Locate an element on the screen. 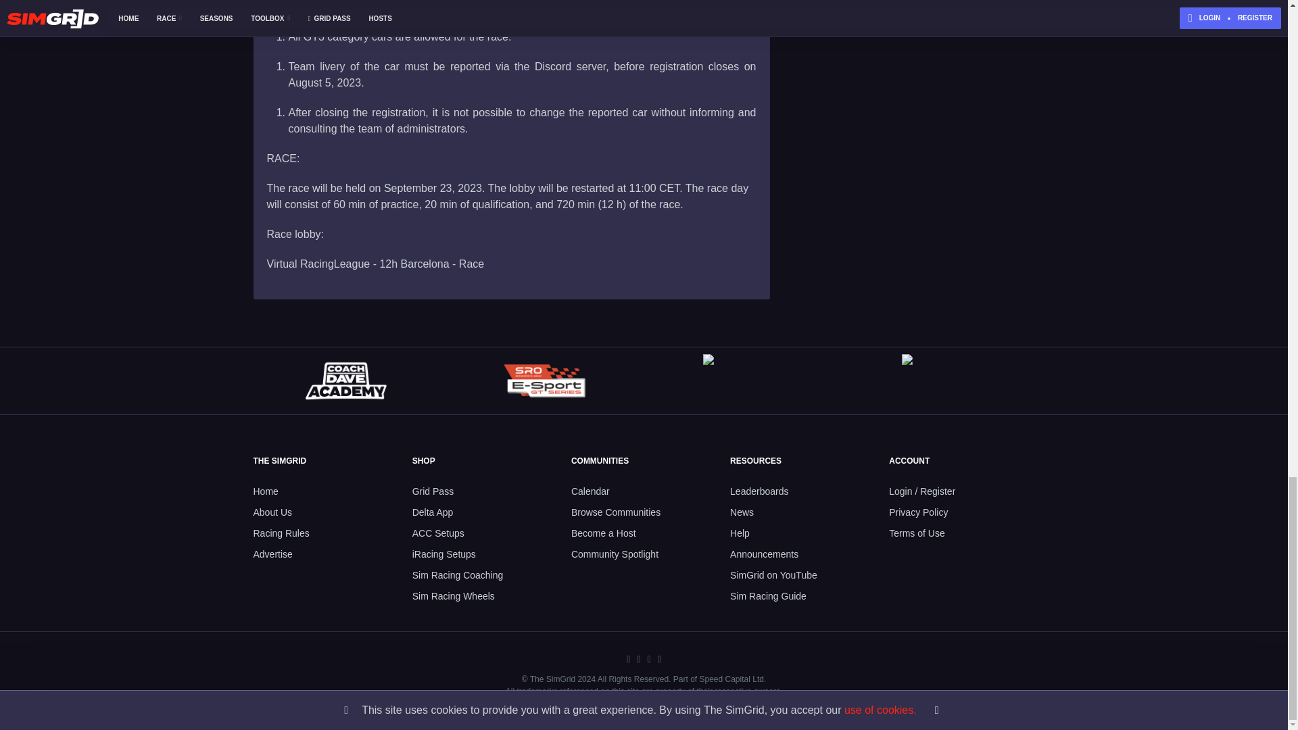 This screenshot has width=1298, height=730. Discord is located at coordinates (628, 660).